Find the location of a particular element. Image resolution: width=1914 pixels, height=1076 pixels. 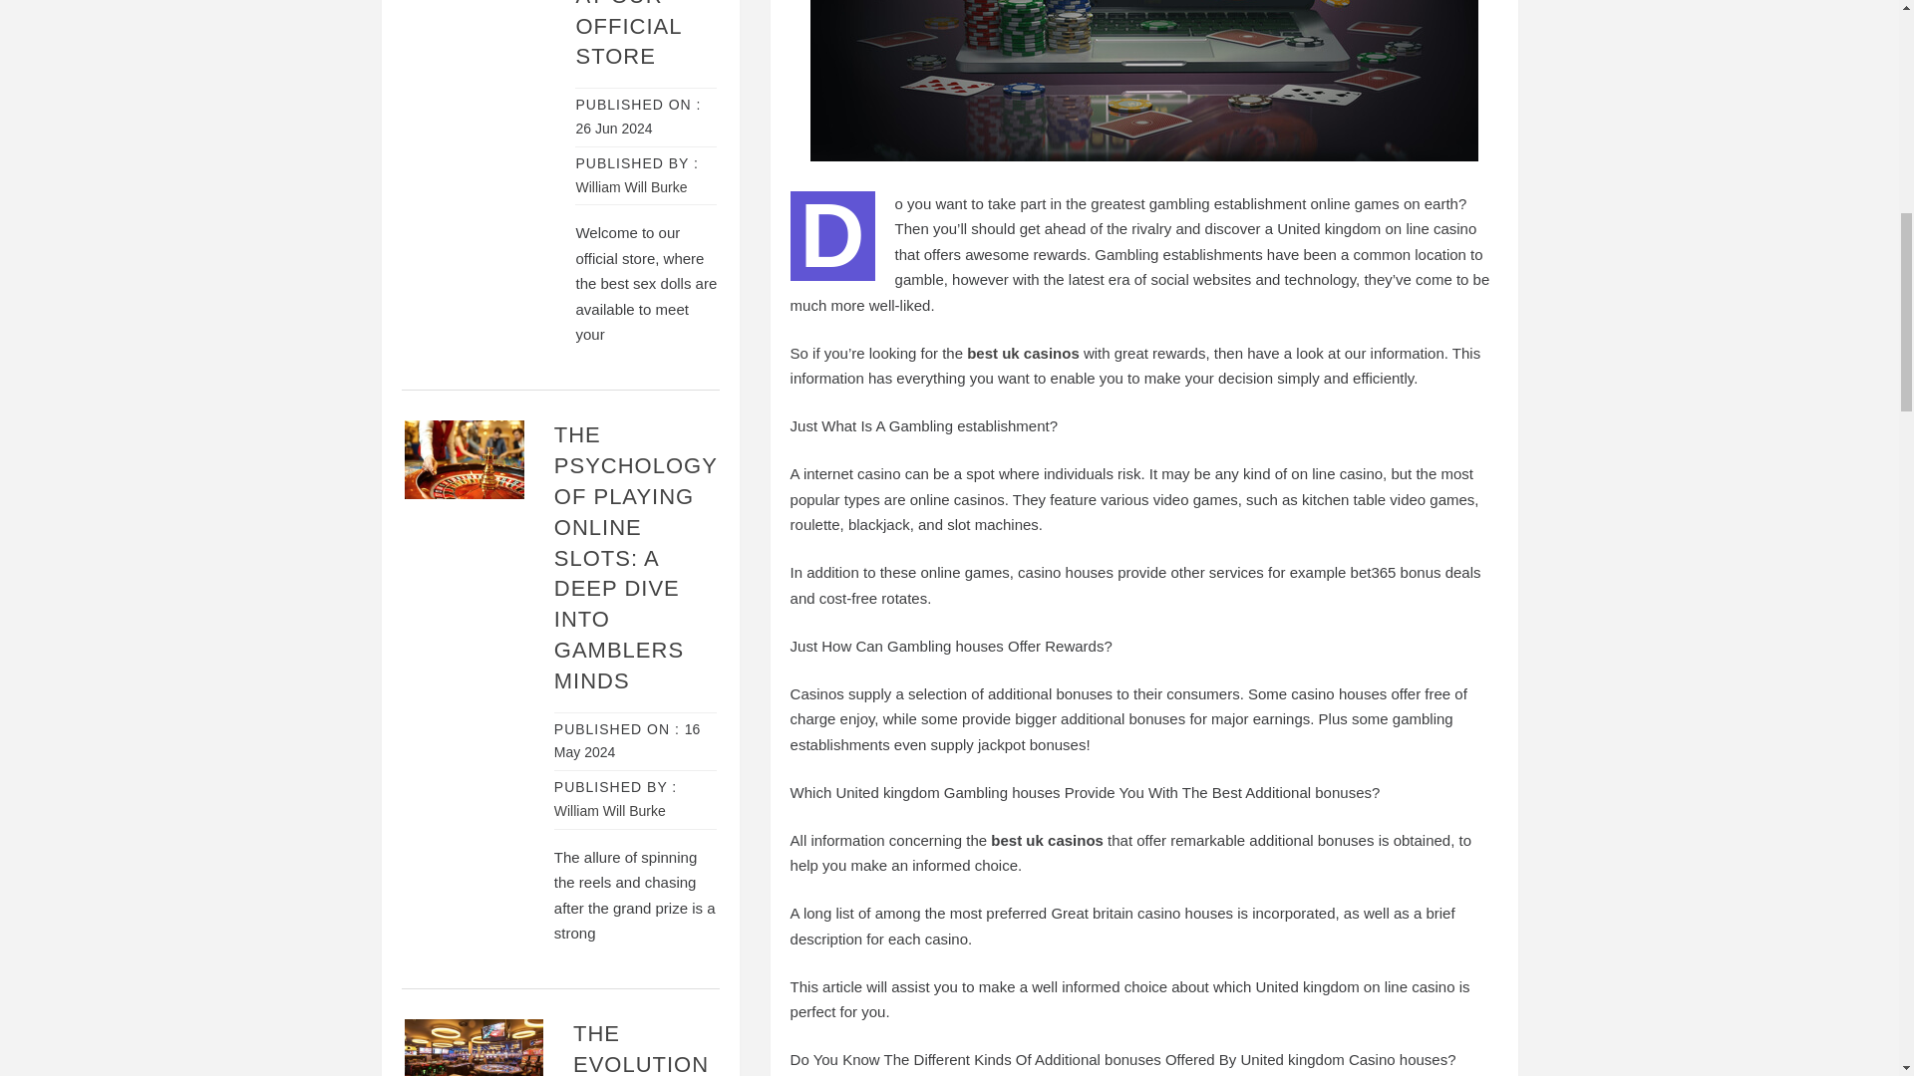

BEST SEX DOLLS AVAILABLE AT OUR OFFICIAL STORE is located at coordinates (636, 34).